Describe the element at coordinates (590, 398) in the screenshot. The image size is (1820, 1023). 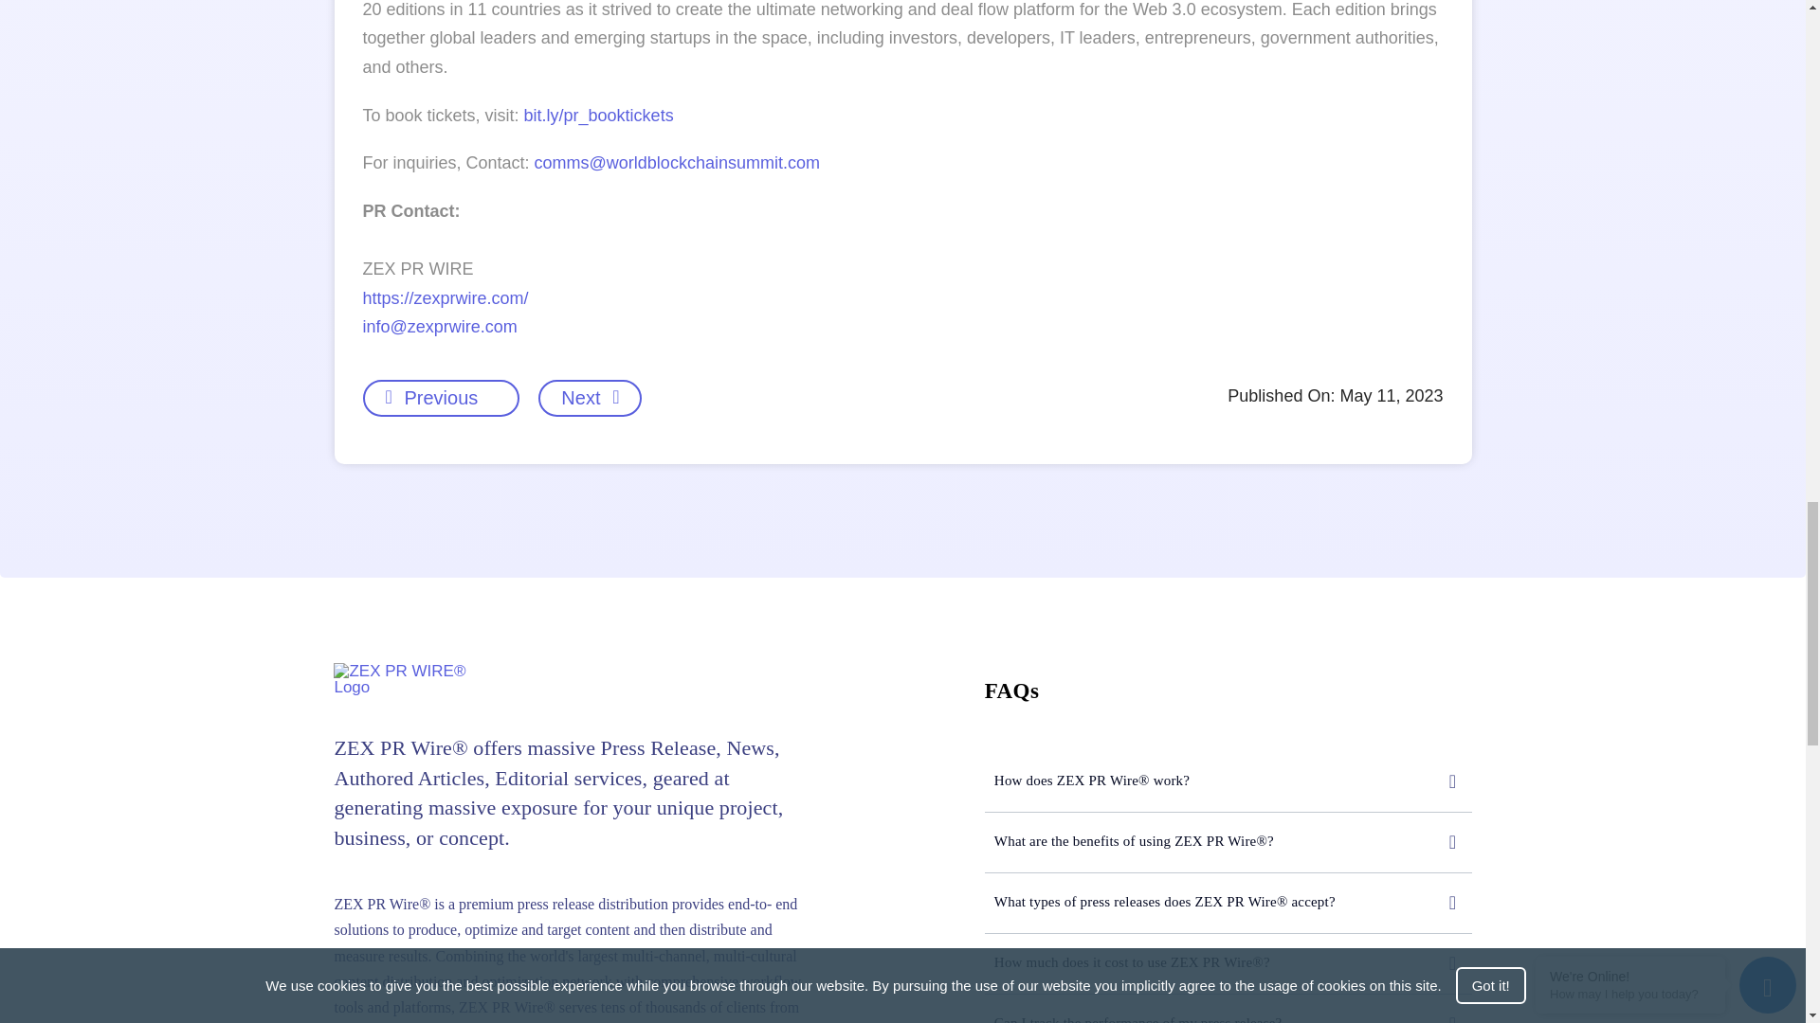
I see `Next` at that location.